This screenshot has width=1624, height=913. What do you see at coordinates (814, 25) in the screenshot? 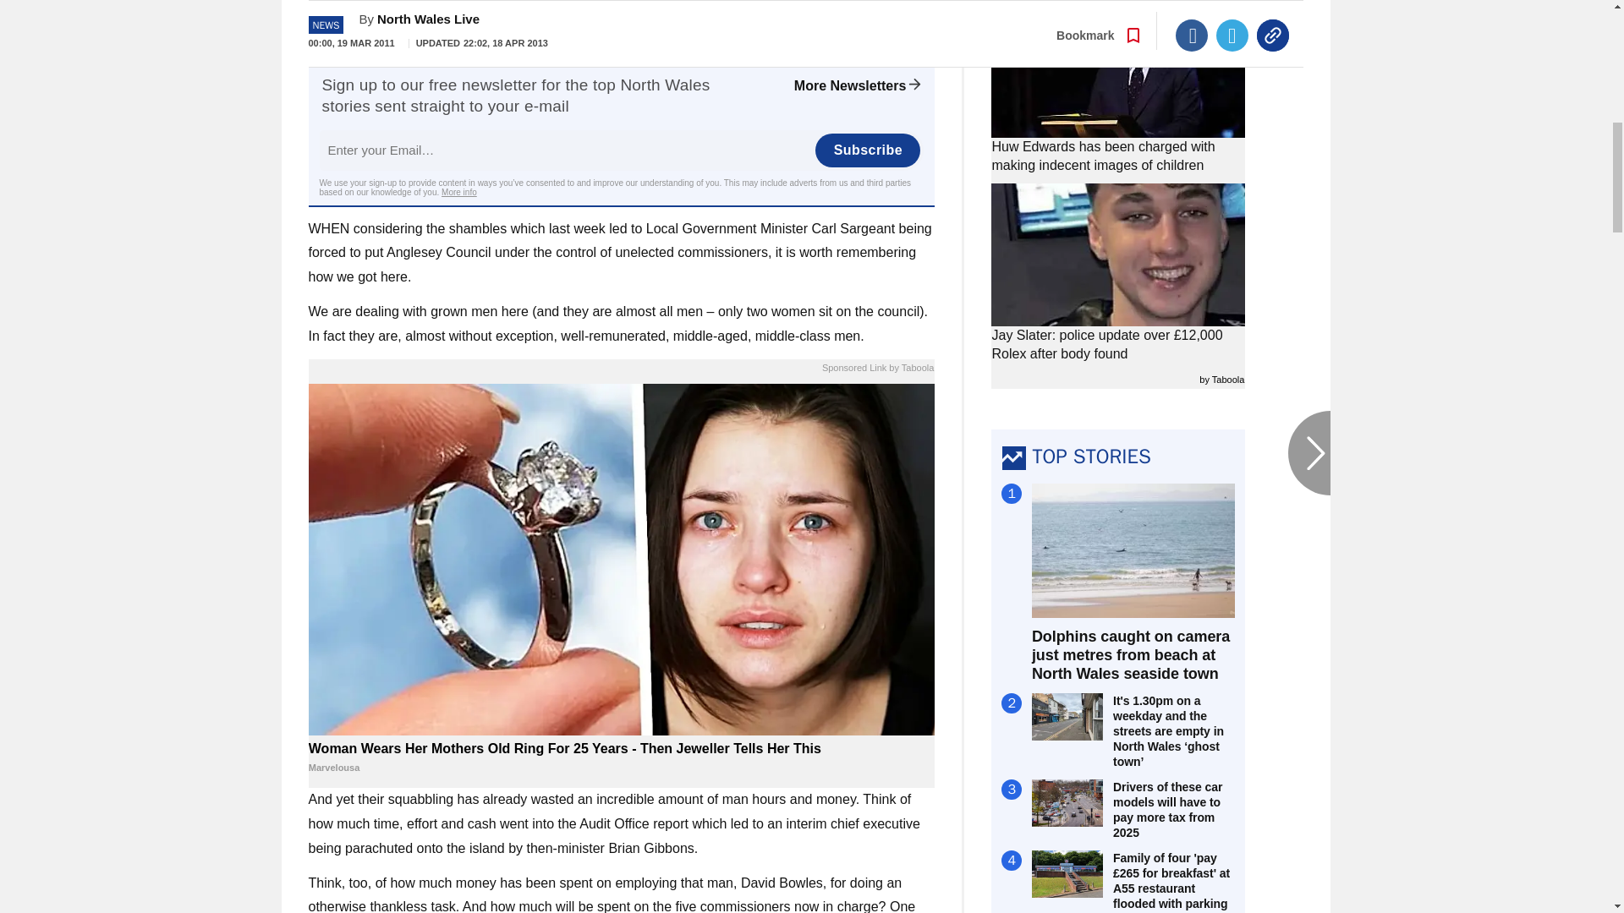
I see `Go` at bounding box center [814, 25].